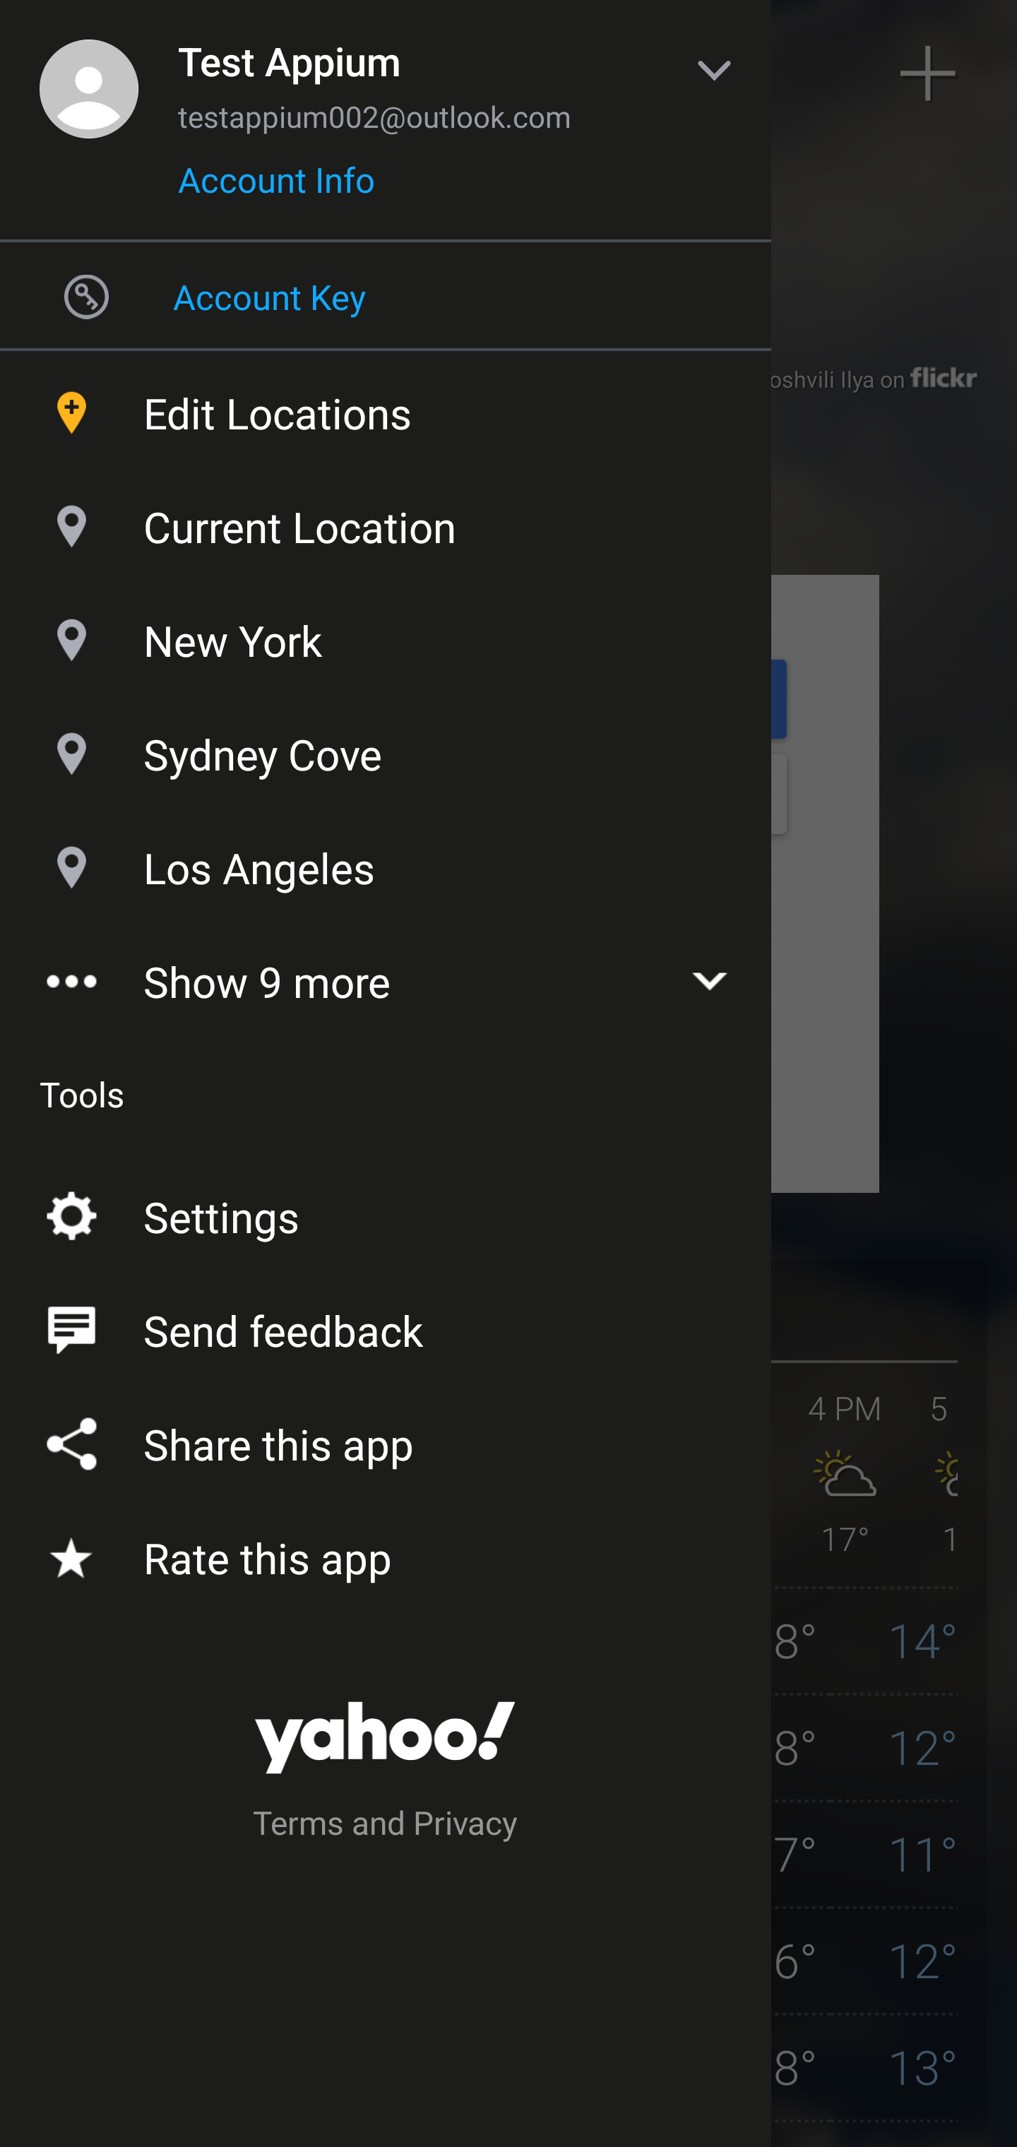 The height and width of the screenshot is (2147, 1017). What do you see at coordinates (386, 1325) in the screenshot?
I see `Send feedback` at bounding box center [386, 1325].